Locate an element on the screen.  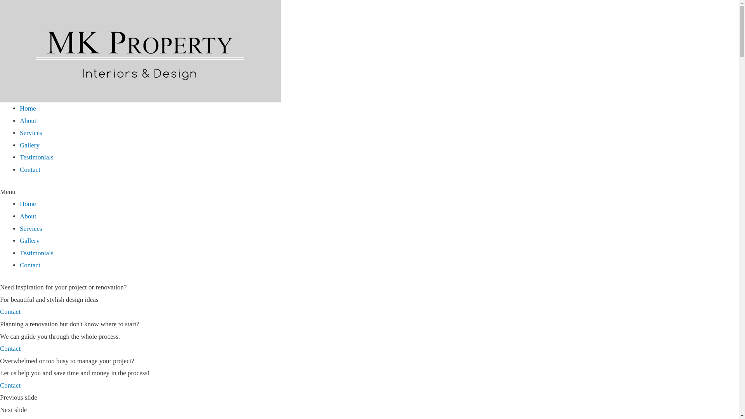
Contact is located at coordinates (10, 348).